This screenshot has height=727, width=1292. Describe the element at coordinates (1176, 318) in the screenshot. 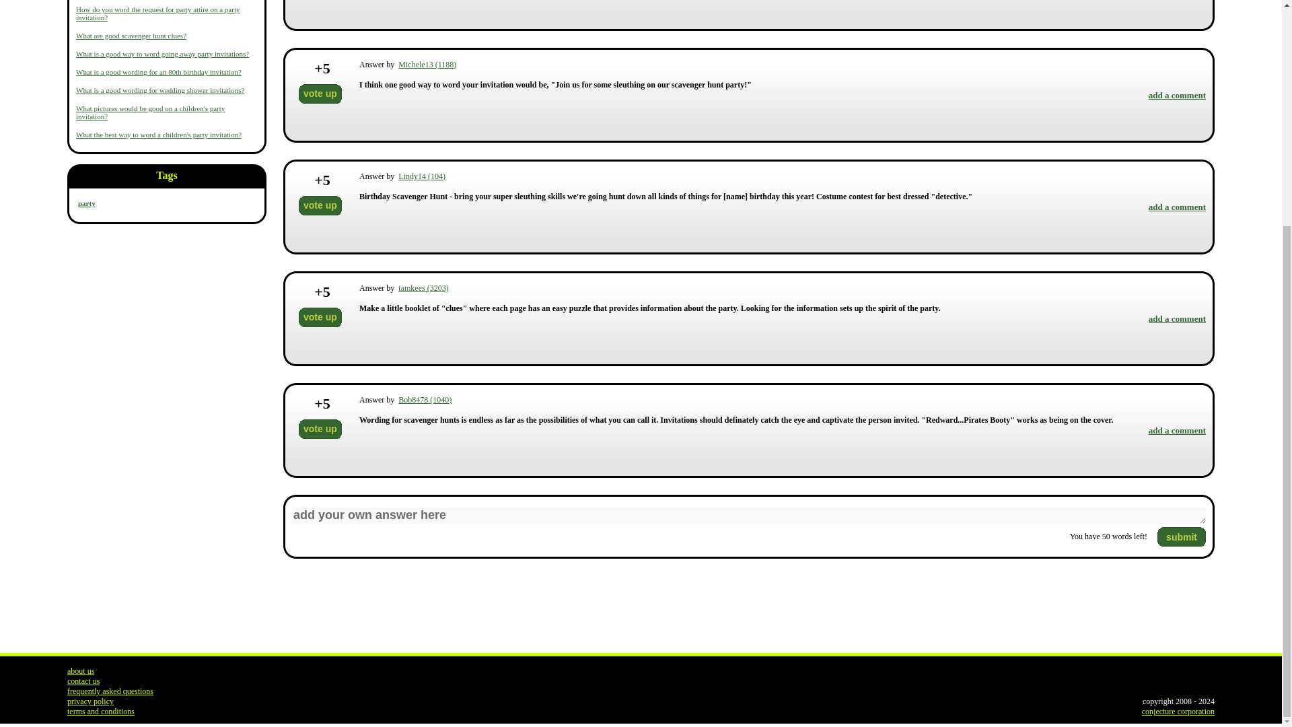

I see `add a comment` at that location.